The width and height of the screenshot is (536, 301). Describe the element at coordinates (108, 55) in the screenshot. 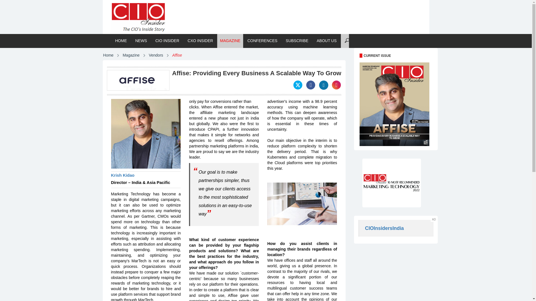

I see `Home` at that location.